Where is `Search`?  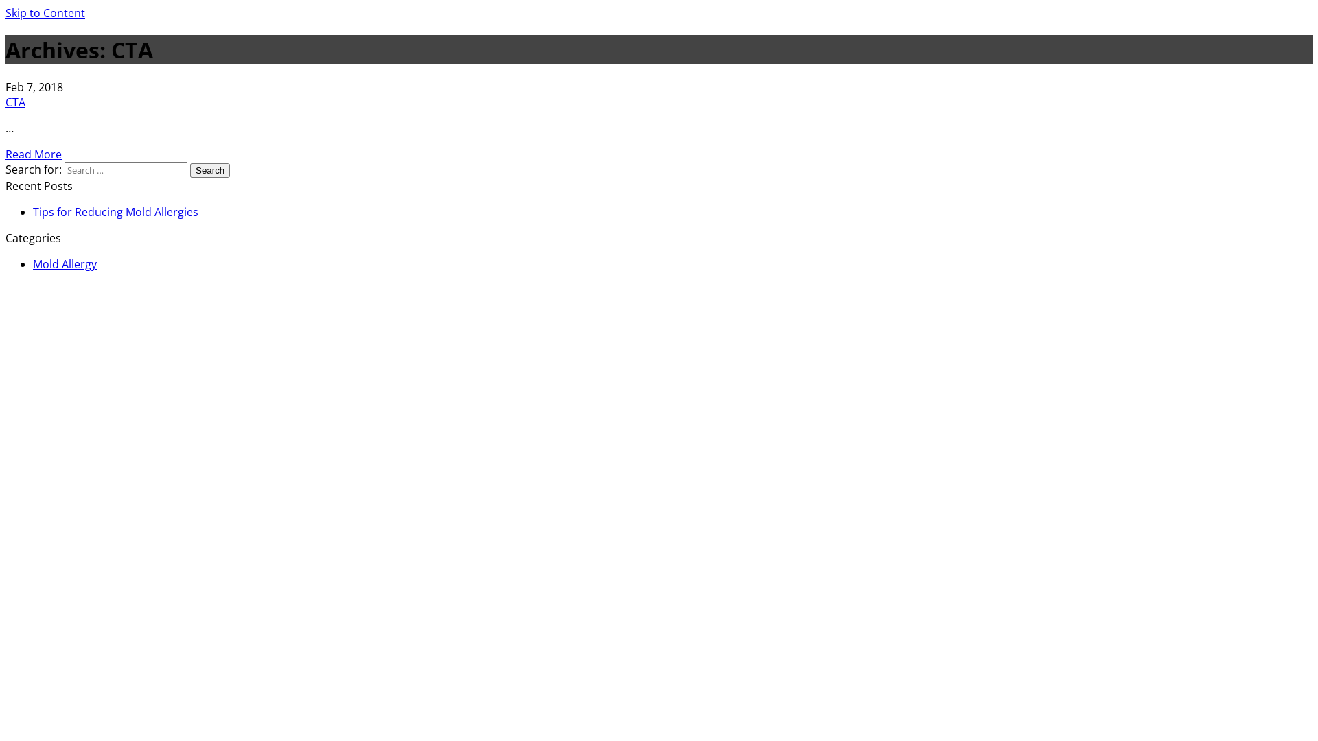
Search is located at coordinates (210, 170).